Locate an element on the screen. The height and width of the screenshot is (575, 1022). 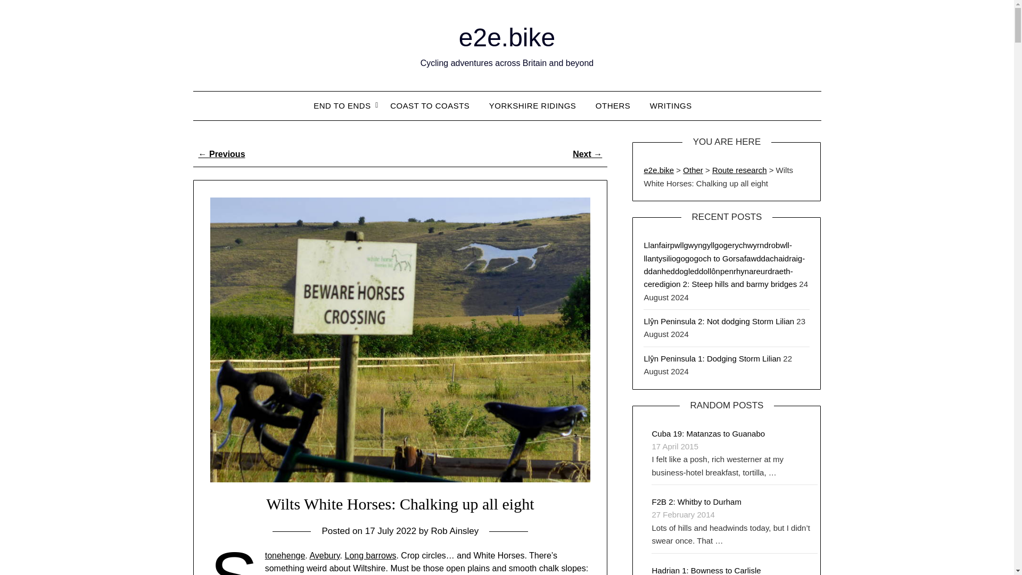
e2e.bike is located at coordinates (507, 37).